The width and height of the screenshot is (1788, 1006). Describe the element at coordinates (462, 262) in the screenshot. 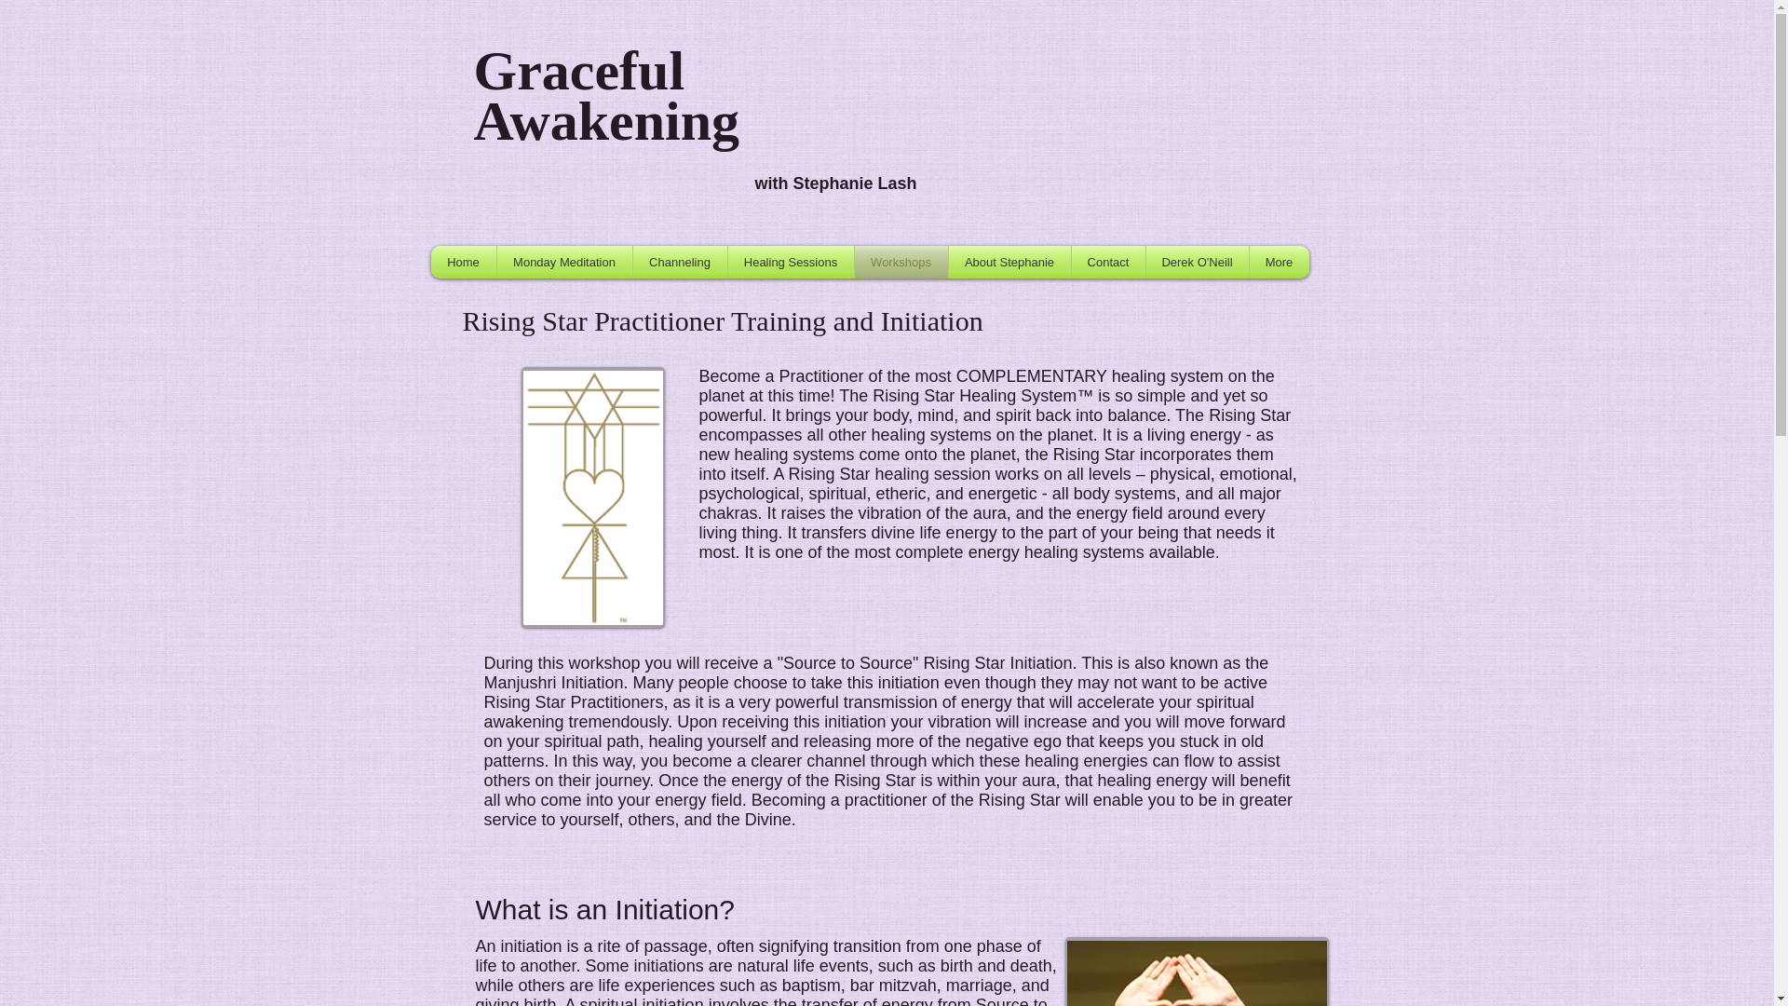

I see `Home` at that location.